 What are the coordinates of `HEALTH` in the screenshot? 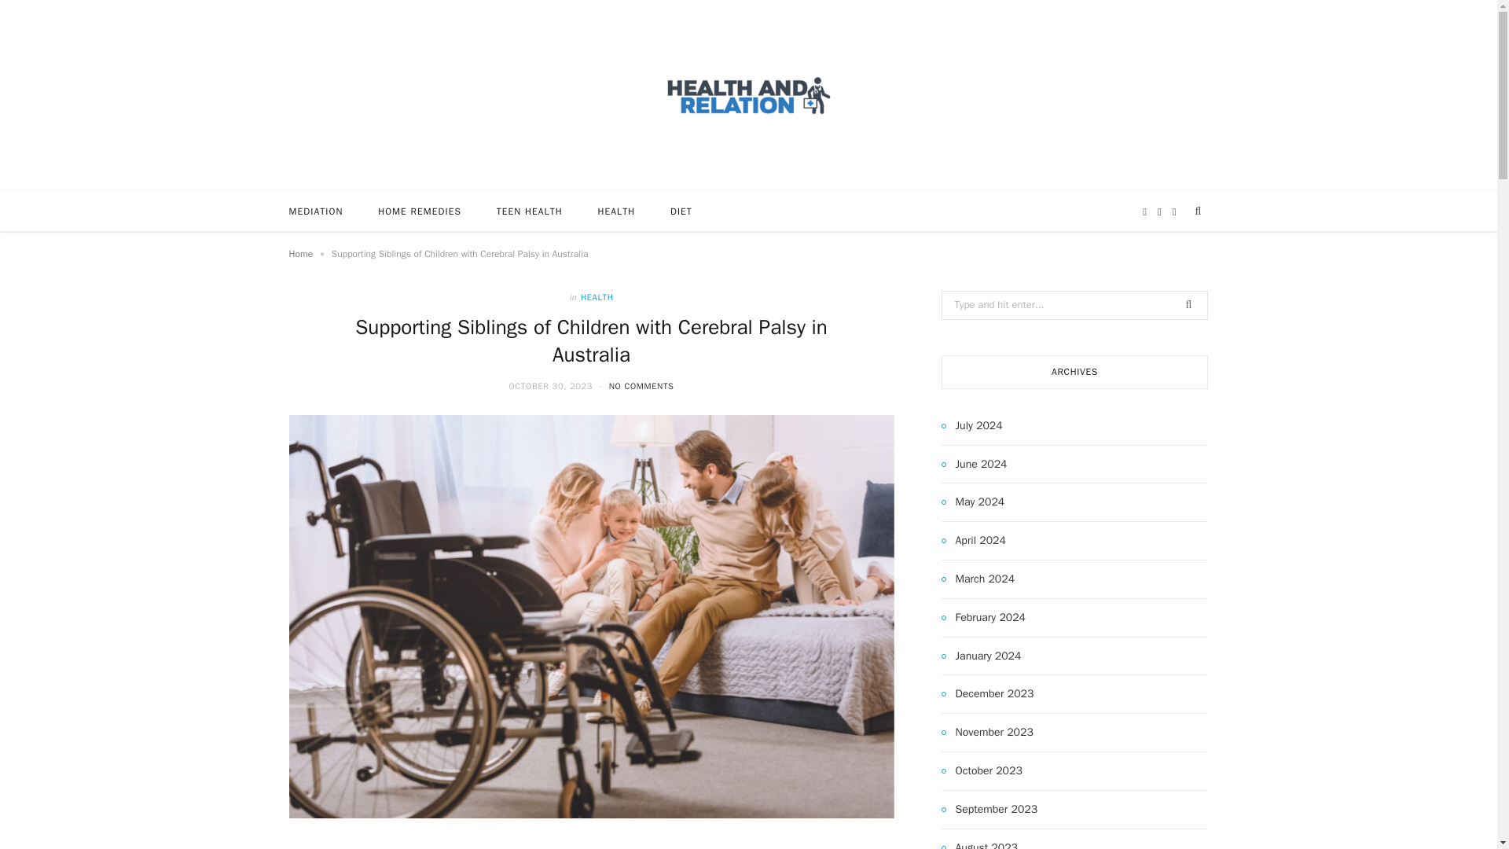 It's located at (615, 211).